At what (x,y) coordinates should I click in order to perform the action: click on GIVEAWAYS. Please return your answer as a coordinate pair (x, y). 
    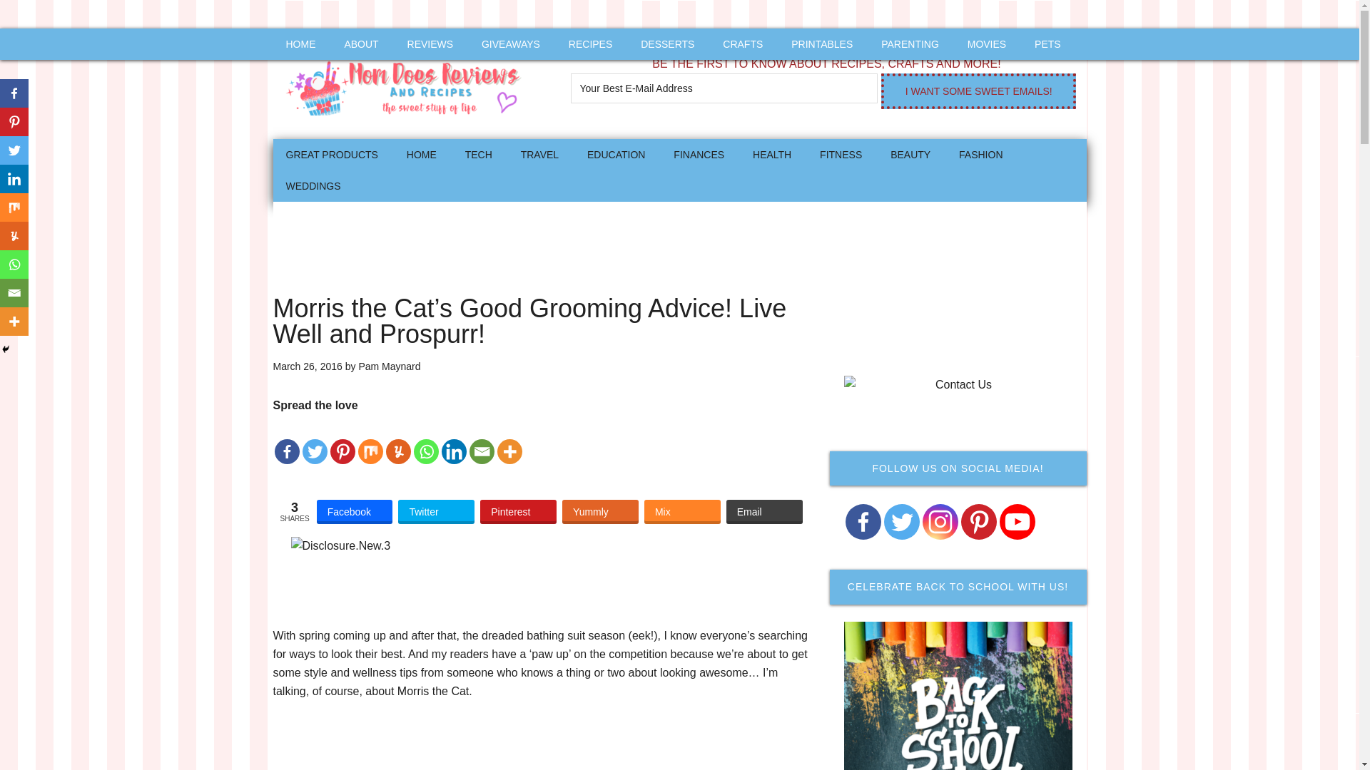
    Looking at the image, I should click on (511, 44).